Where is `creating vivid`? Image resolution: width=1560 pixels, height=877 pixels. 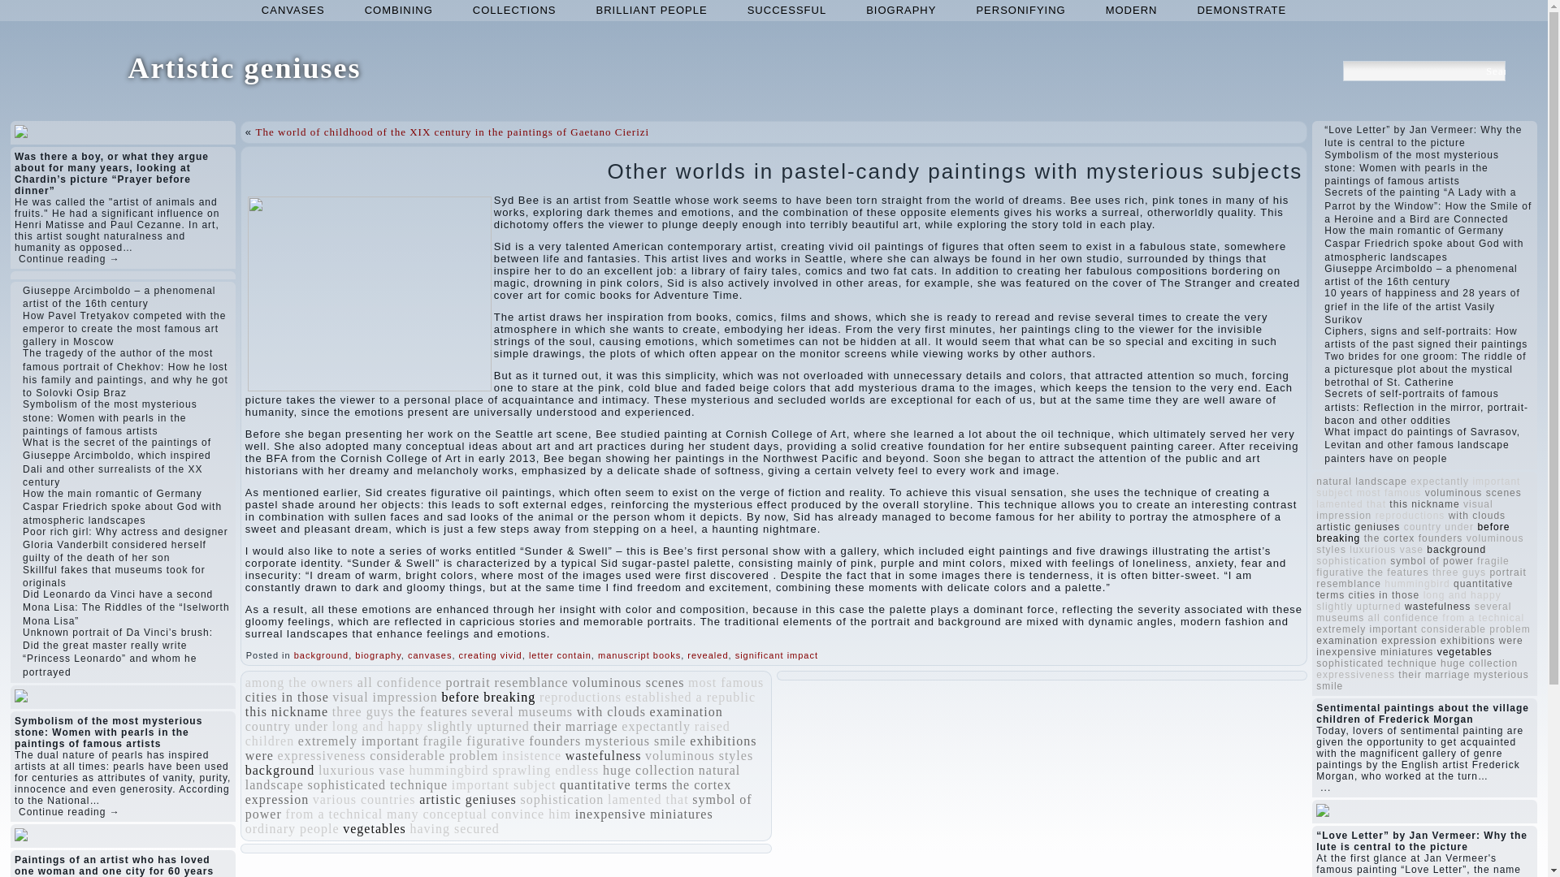 creating vivid is located at coordinates (491, 655).